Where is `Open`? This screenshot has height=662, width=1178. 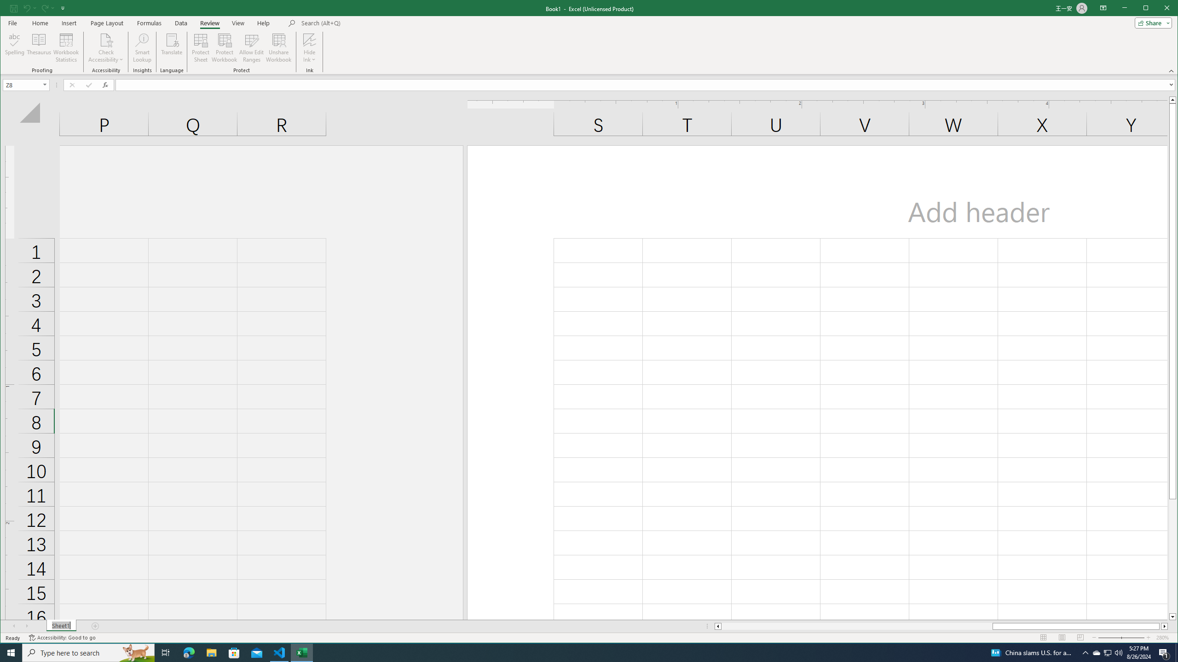
Open is located at coordinates (45, 85).